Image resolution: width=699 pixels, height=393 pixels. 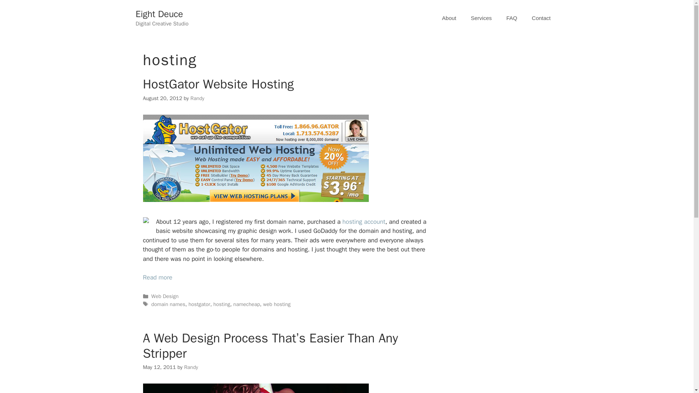 What do you see at coordinates (157, 277) in the screenshot?
I see `Read more` at bounding box center [157, 277].